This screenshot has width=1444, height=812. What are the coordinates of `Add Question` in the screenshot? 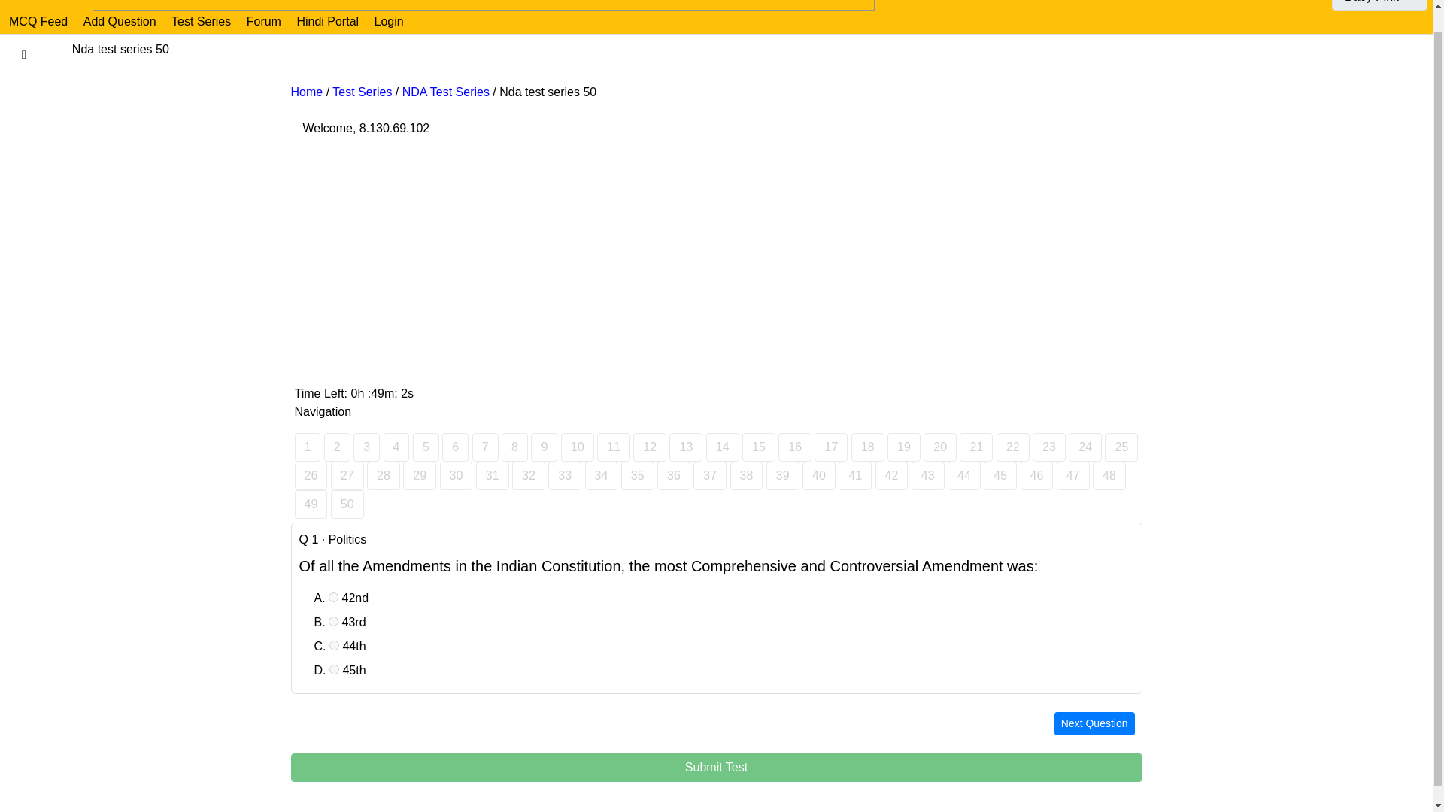 It's located at (120, 21).